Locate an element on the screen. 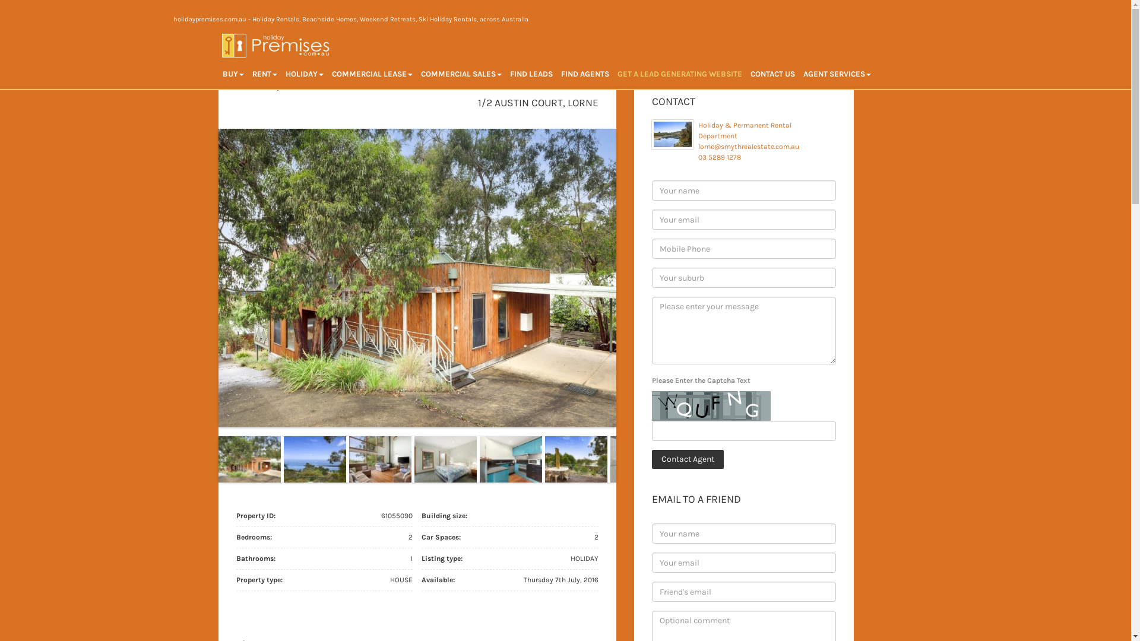 Image resolution: width=1140 pixels, height=641 pixels. COMMERCIAL SALES is located at coordinates (461, 74).